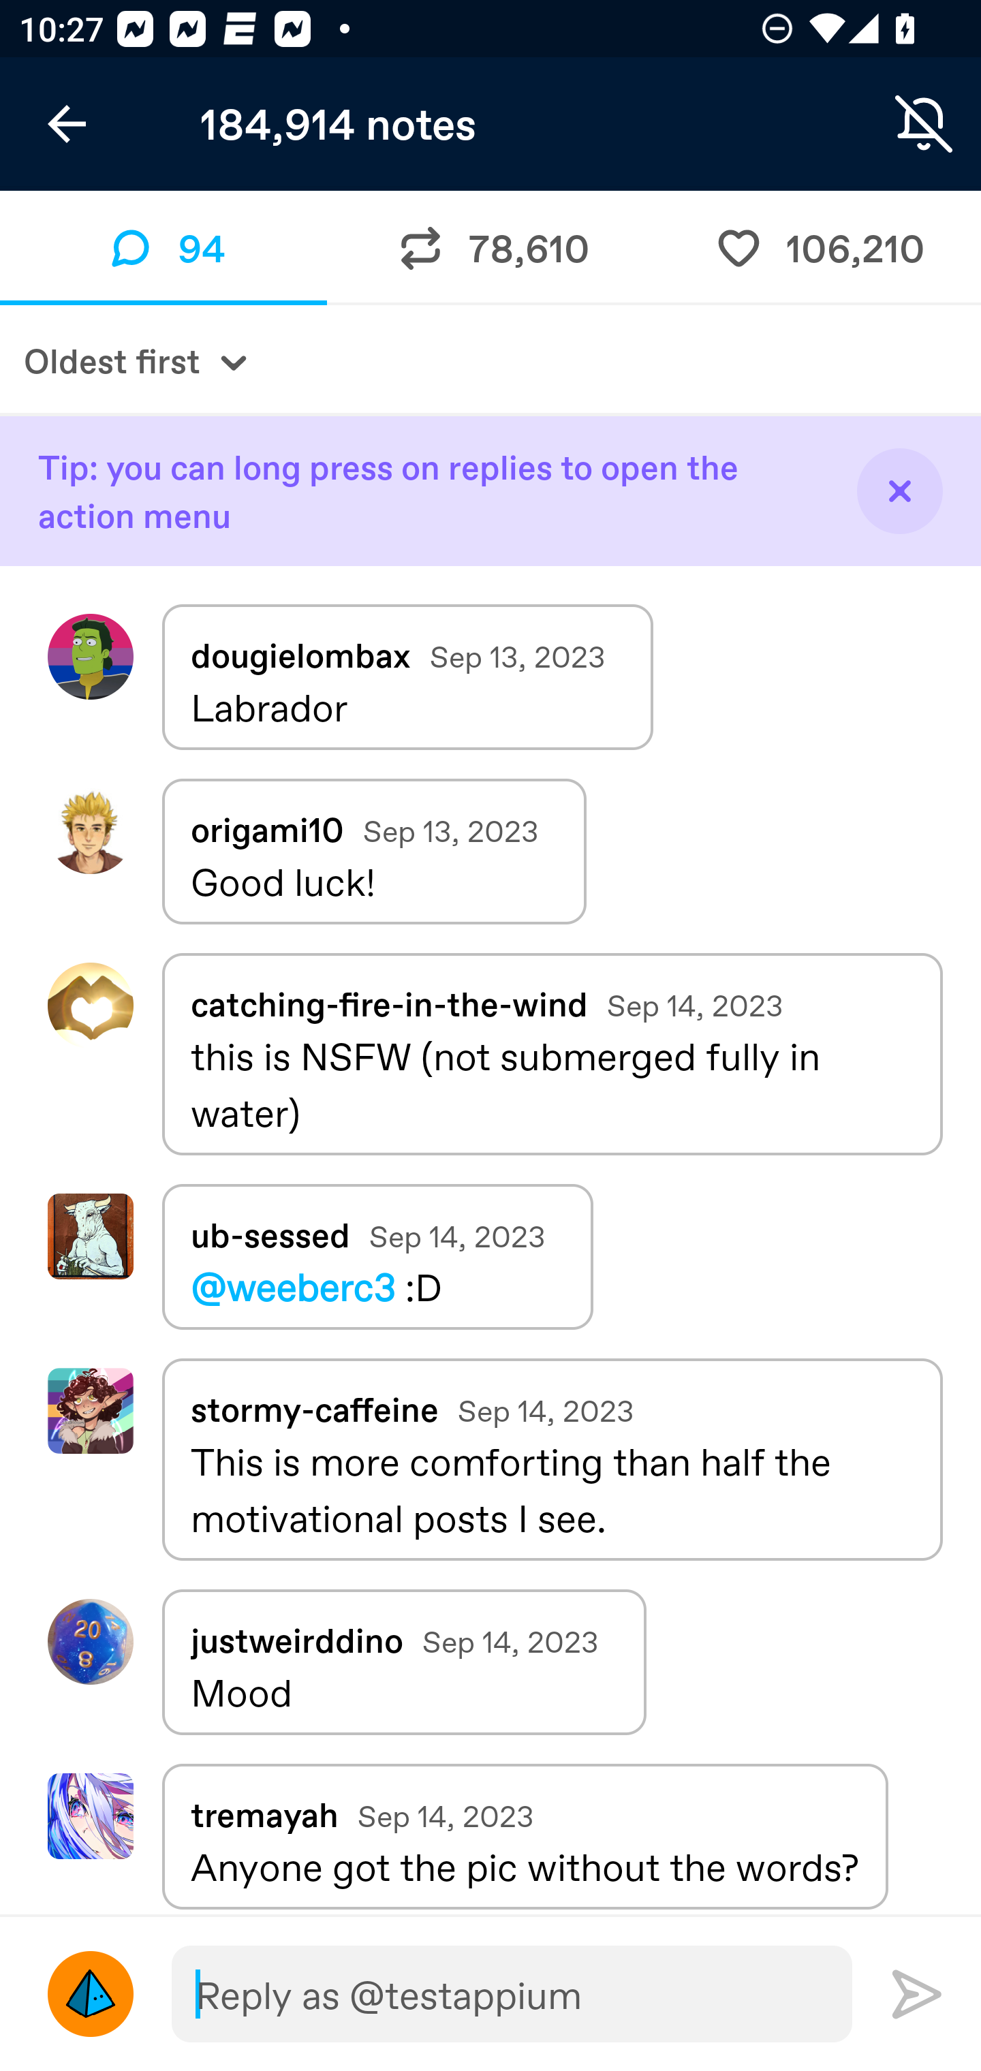 The height and width of the screenshot is (2071, 981). Describe the element at coordinates (296, 1640) in the screenshot. I see `justweirddino` at that location.